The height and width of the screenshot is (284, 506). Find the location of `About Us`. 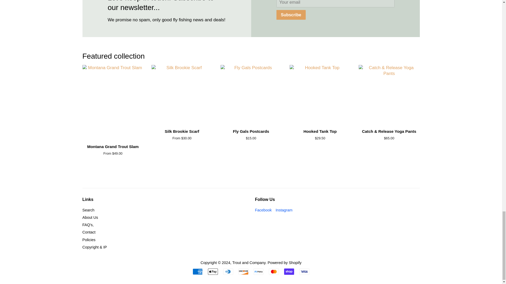

About Us is located at coordinates (90, 217).